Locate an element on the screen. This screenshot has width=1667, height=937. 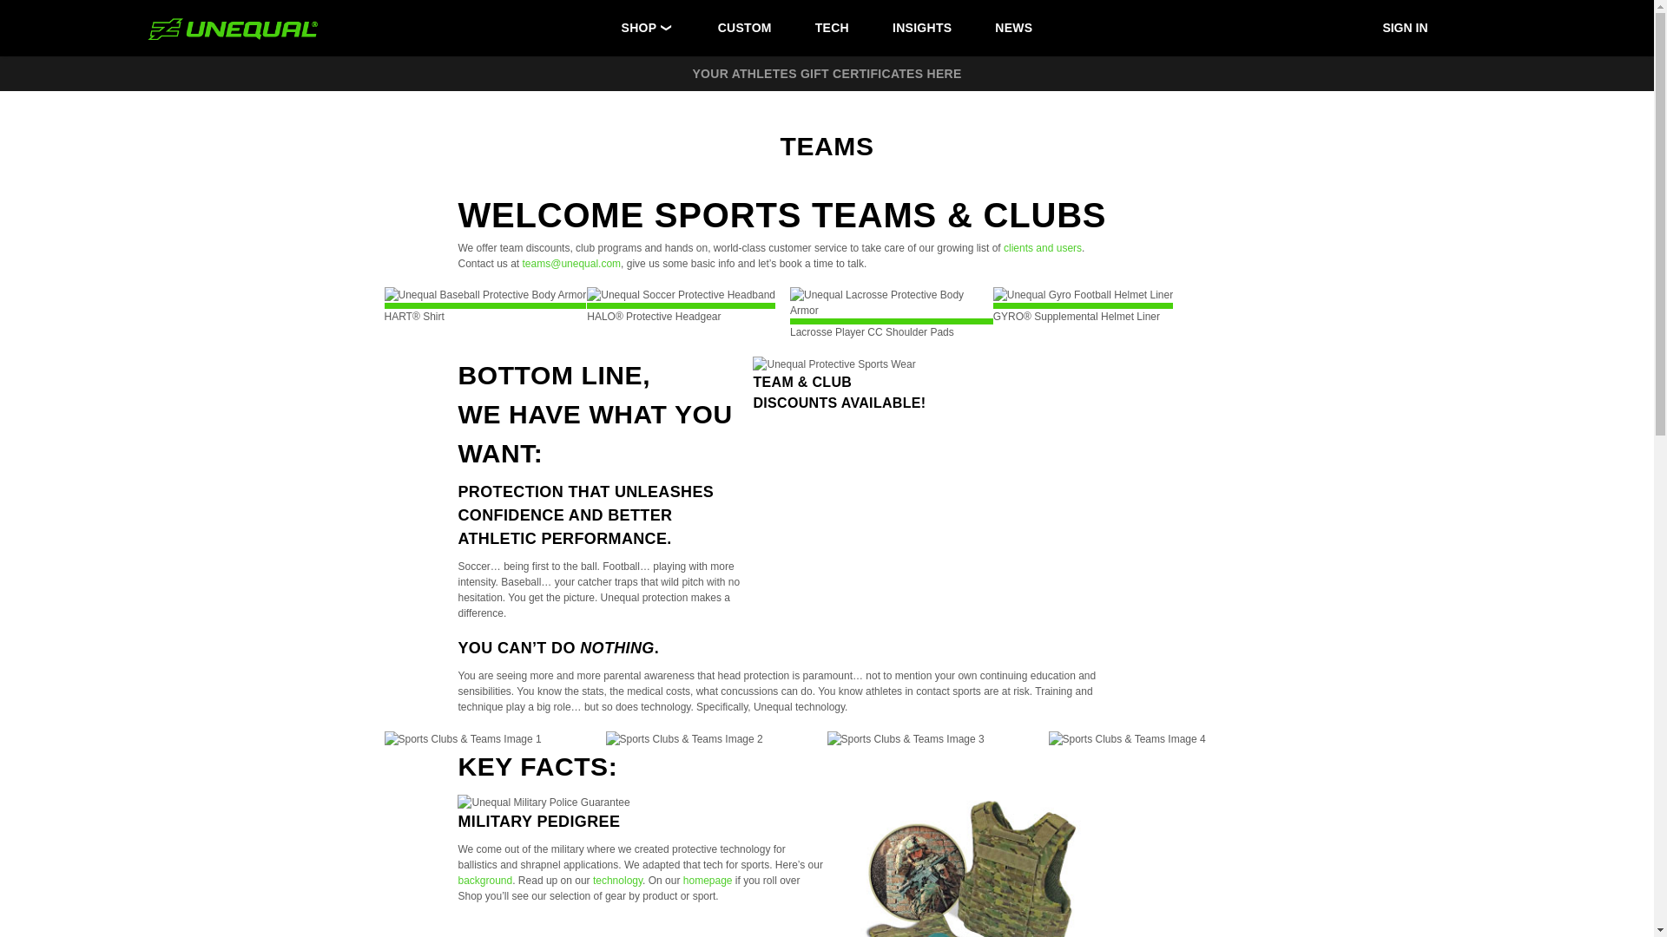
Unequal Military Police Guarantee is located at coordinates (544, 802).